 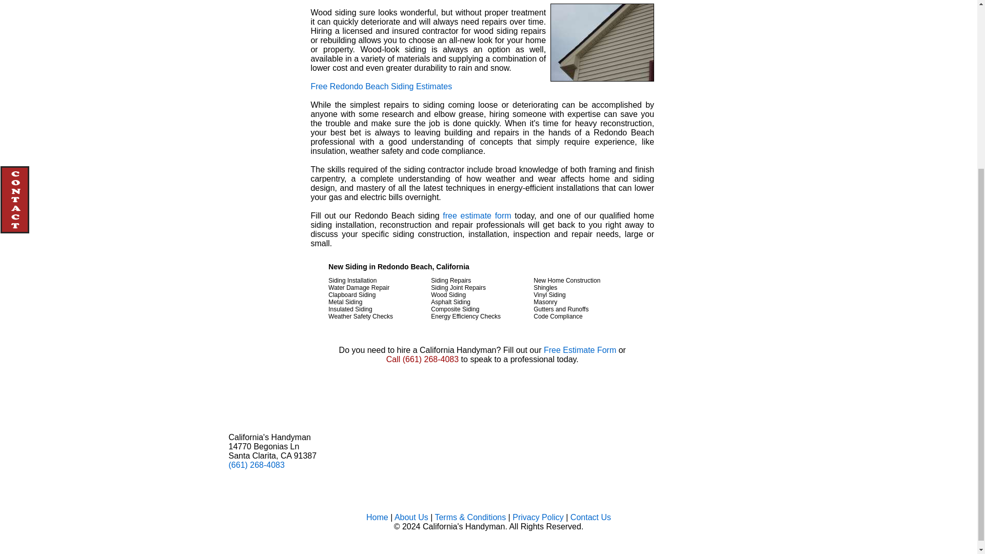 I want to click on Home, so click(x=427, y=522).